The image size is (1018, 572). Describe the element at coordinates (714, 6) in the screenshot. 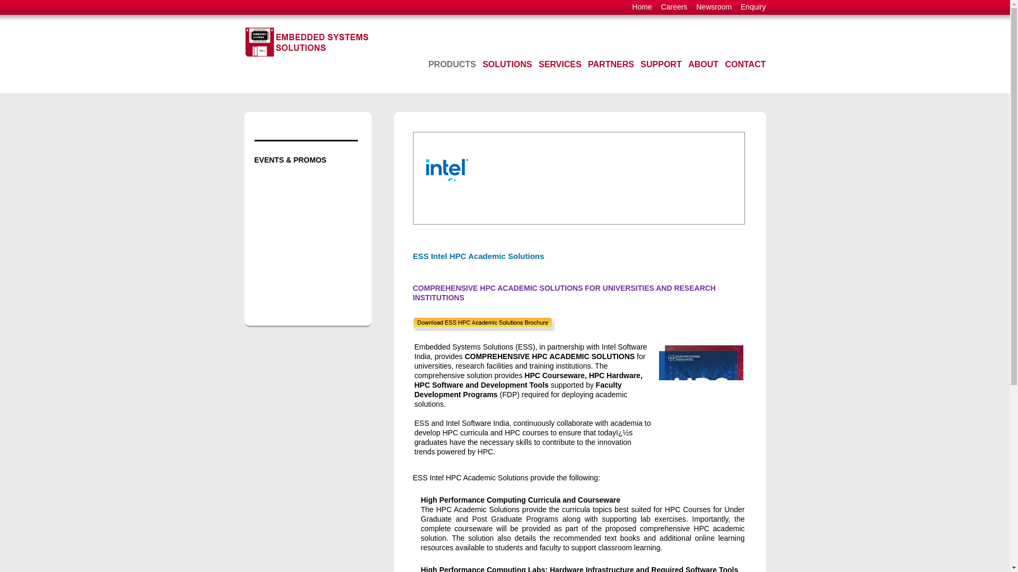

I see `Newsroom` at that location.